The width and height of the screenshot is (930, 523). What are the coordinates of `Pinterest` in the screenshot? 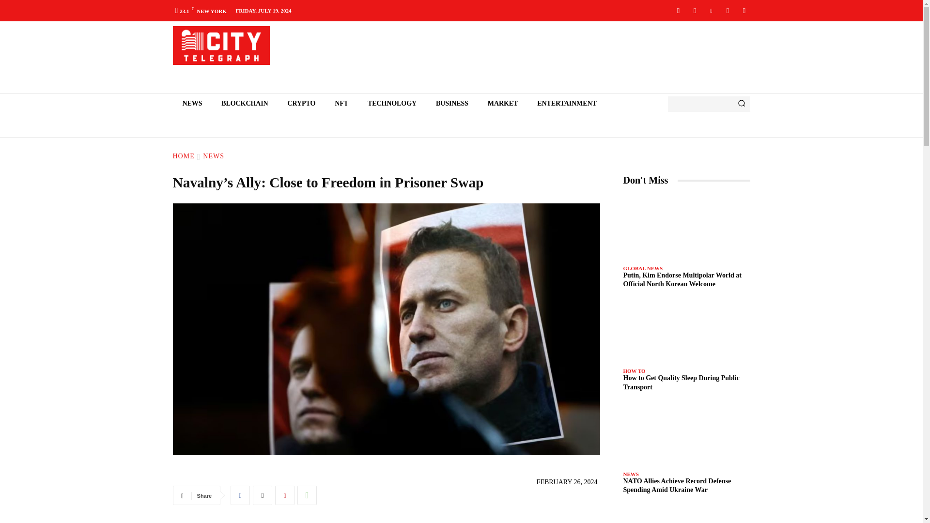 It's located at (285, 495).